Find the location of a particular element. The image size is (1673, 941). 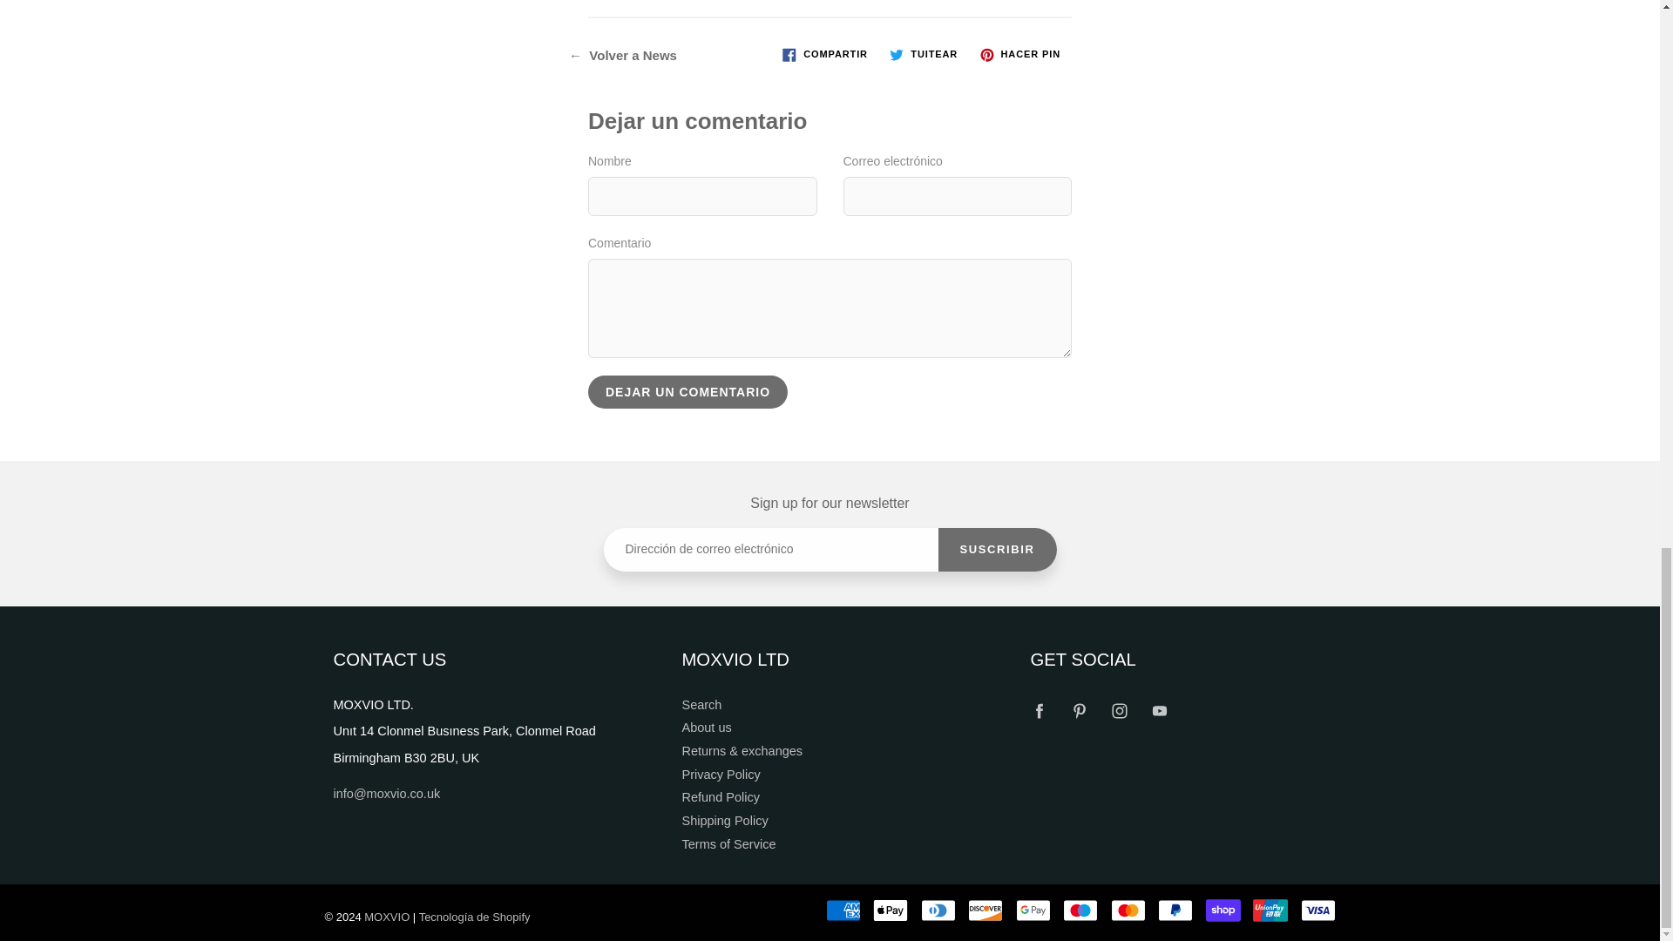

Google Pay is located at coordinates (1033, 910).